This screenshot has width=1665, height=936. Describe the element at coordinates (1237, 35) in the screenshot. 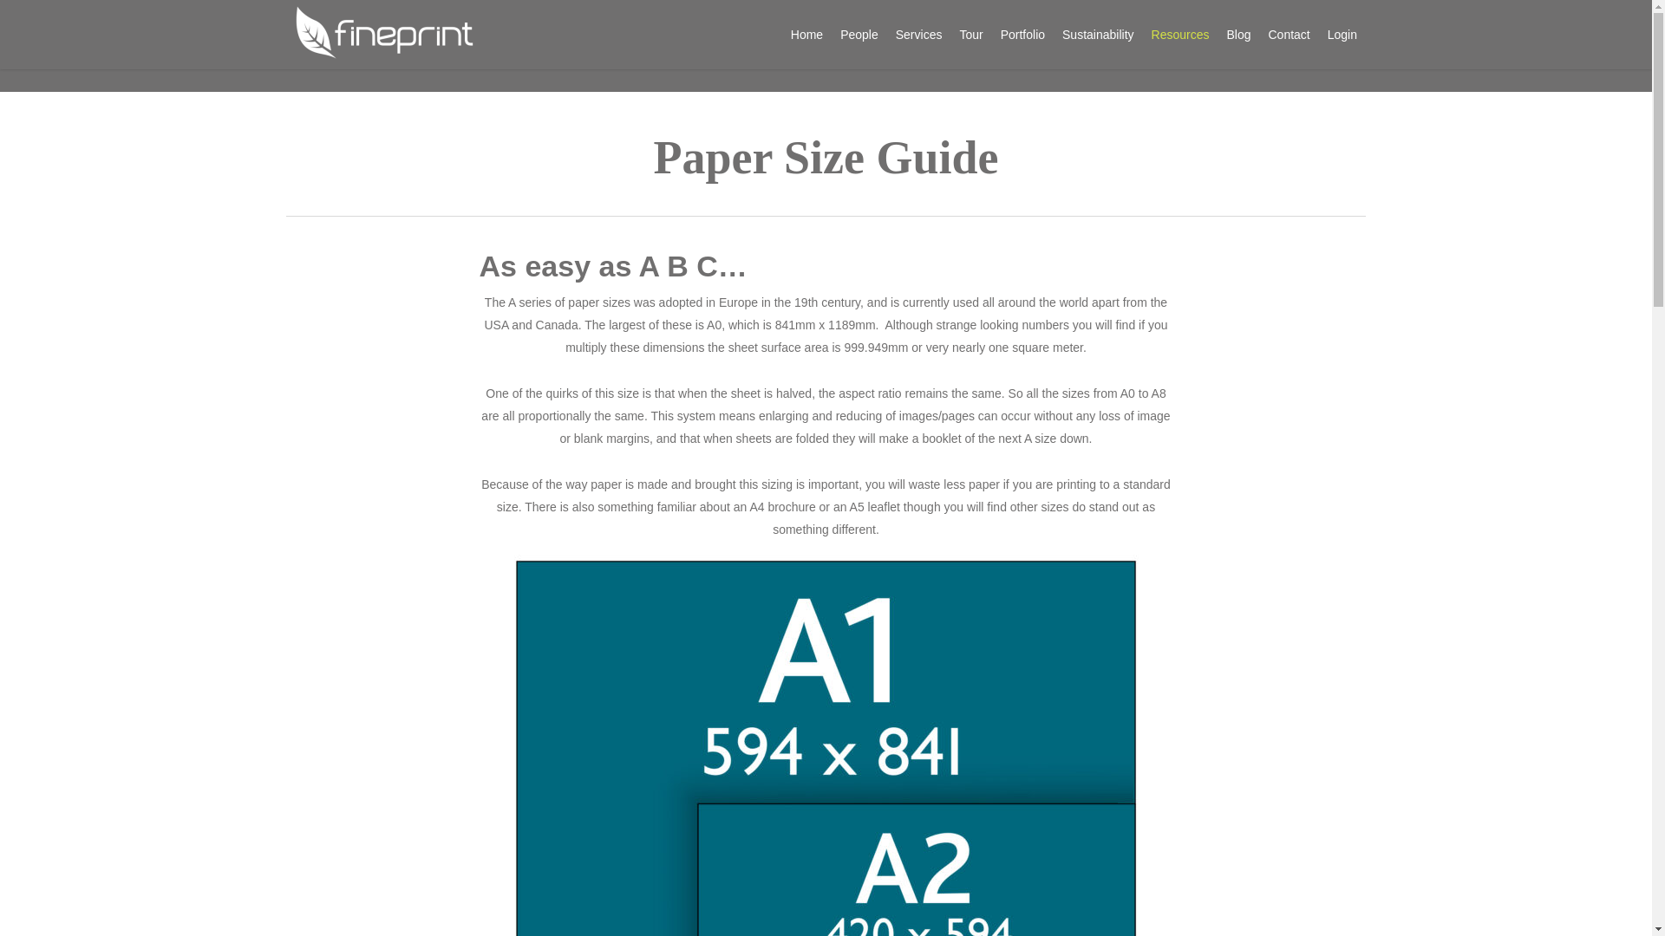

I see `Blog` at that location.